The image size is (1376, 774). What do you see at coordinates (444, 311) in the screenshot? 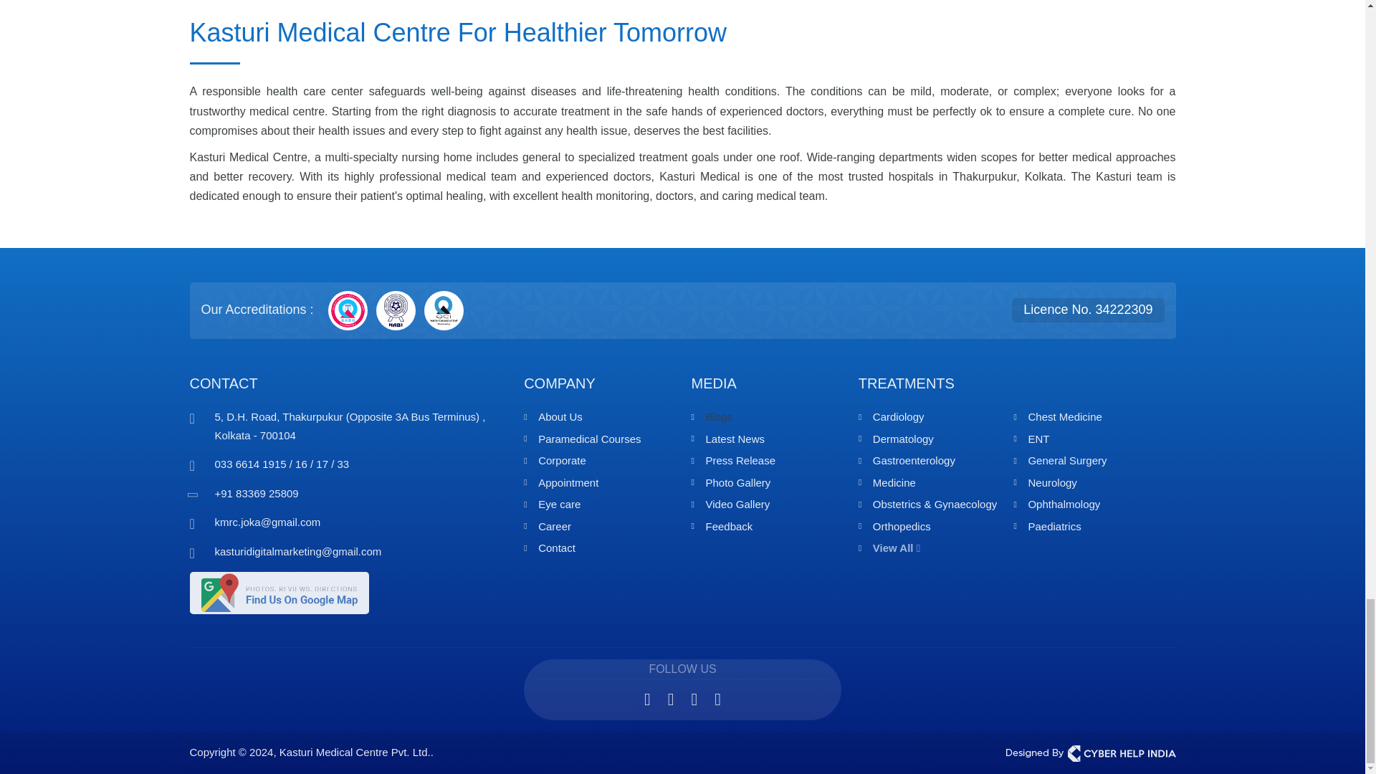
I see `QCI Membership` at bounding box center [444, 311].